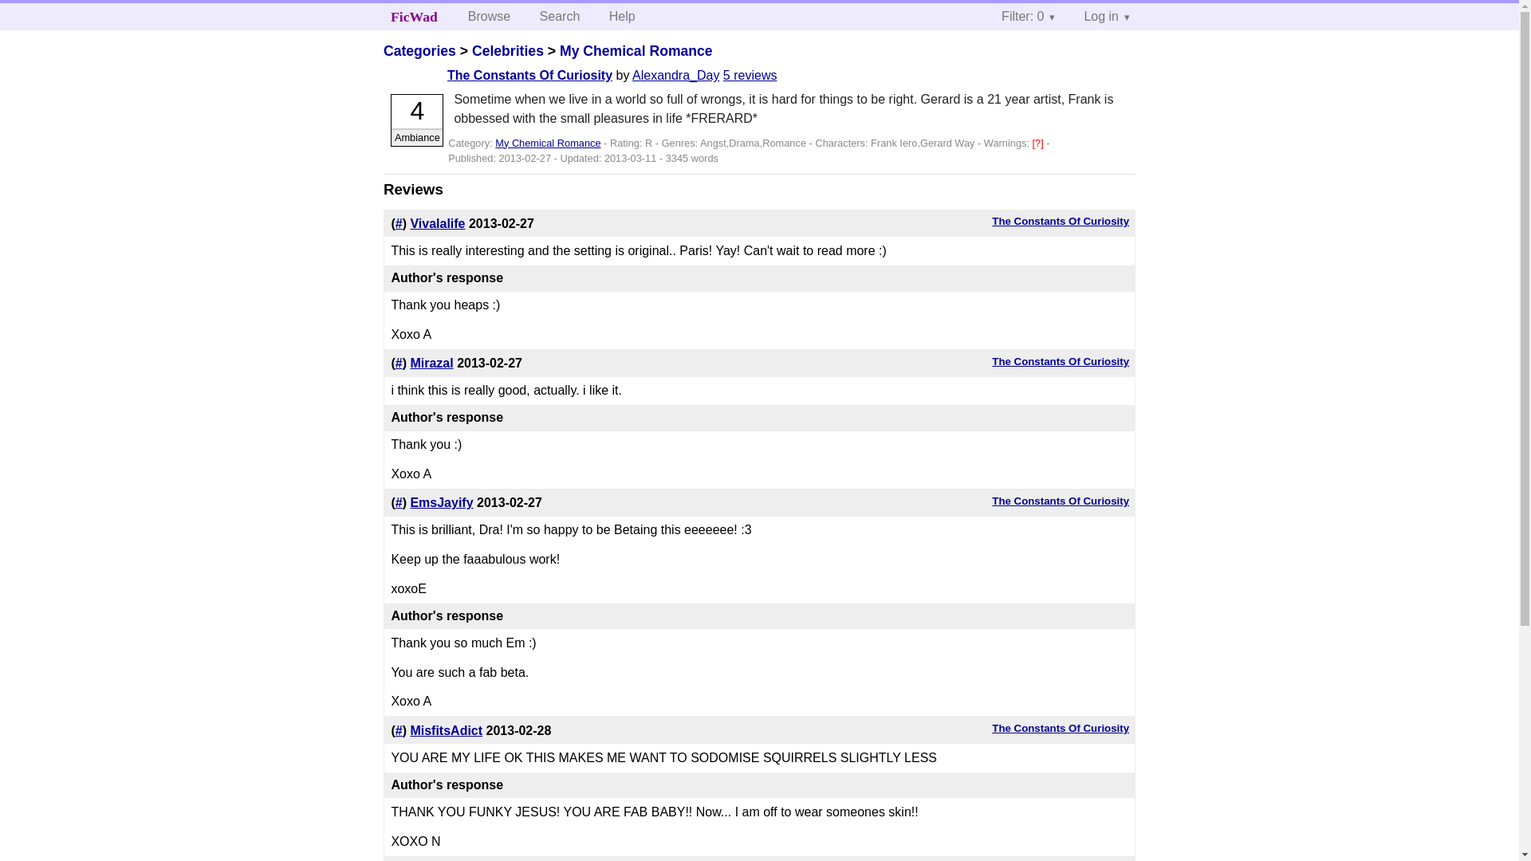  What do you see at coordinates (414, 16) in the screenshot?
I see `FicWad` at bounding box center [414, 16].